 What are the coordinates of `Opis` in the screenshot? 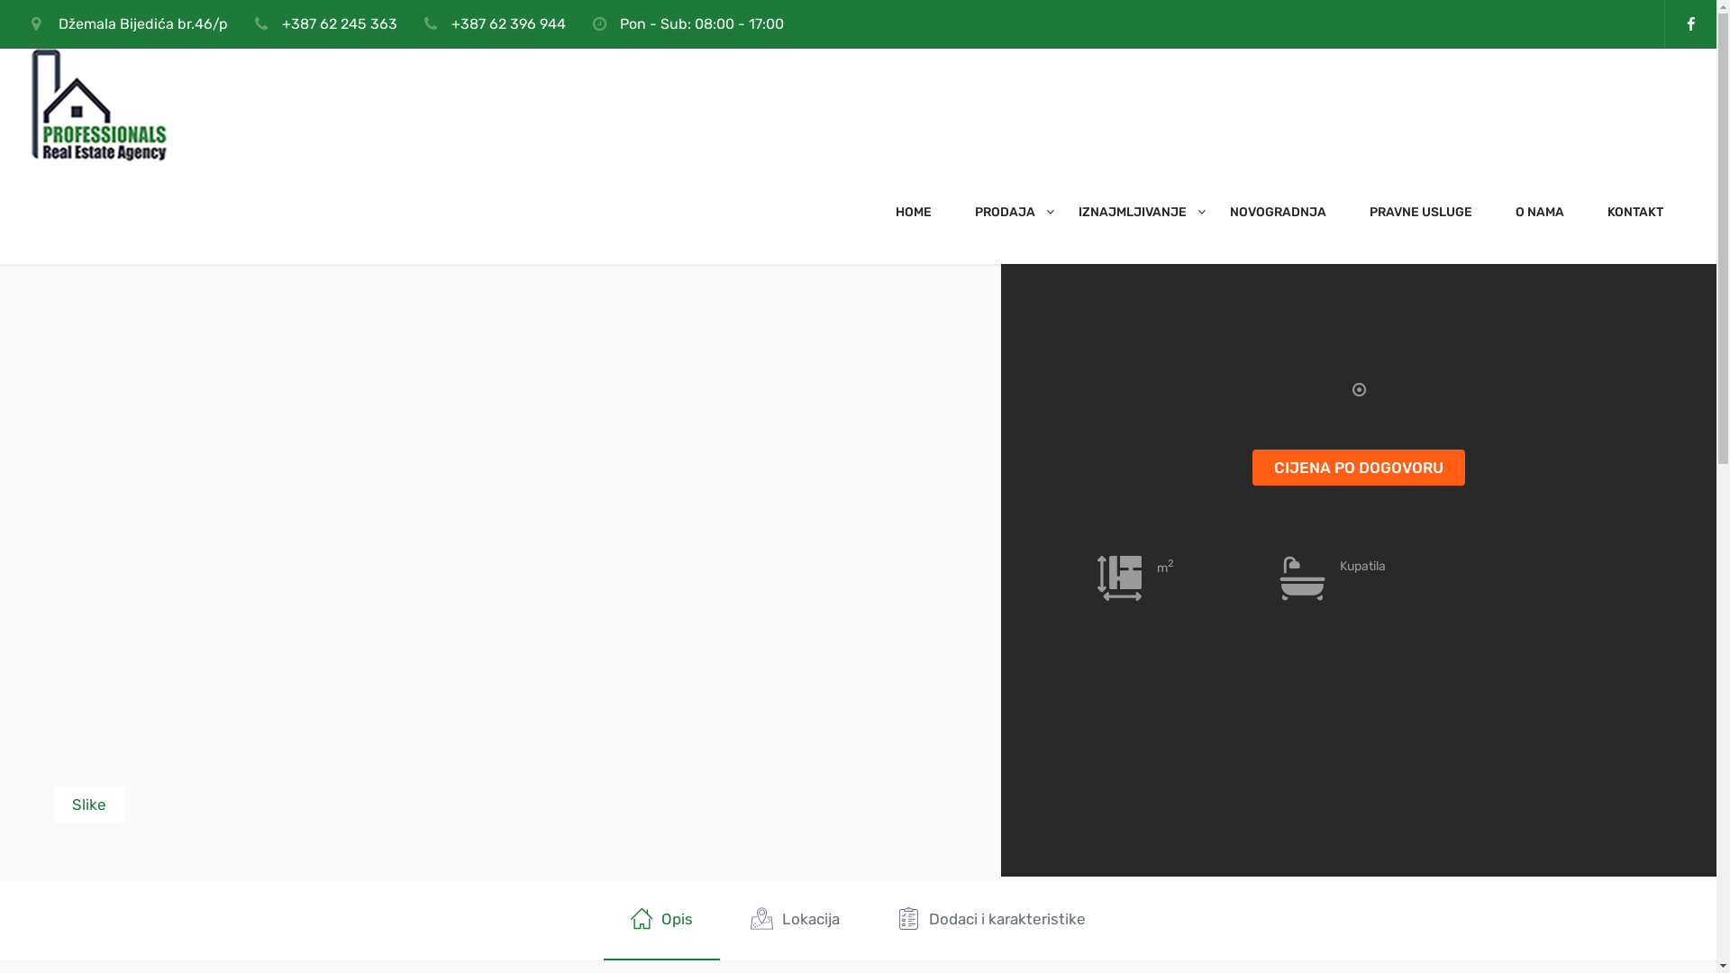 It's located at (662, 921).